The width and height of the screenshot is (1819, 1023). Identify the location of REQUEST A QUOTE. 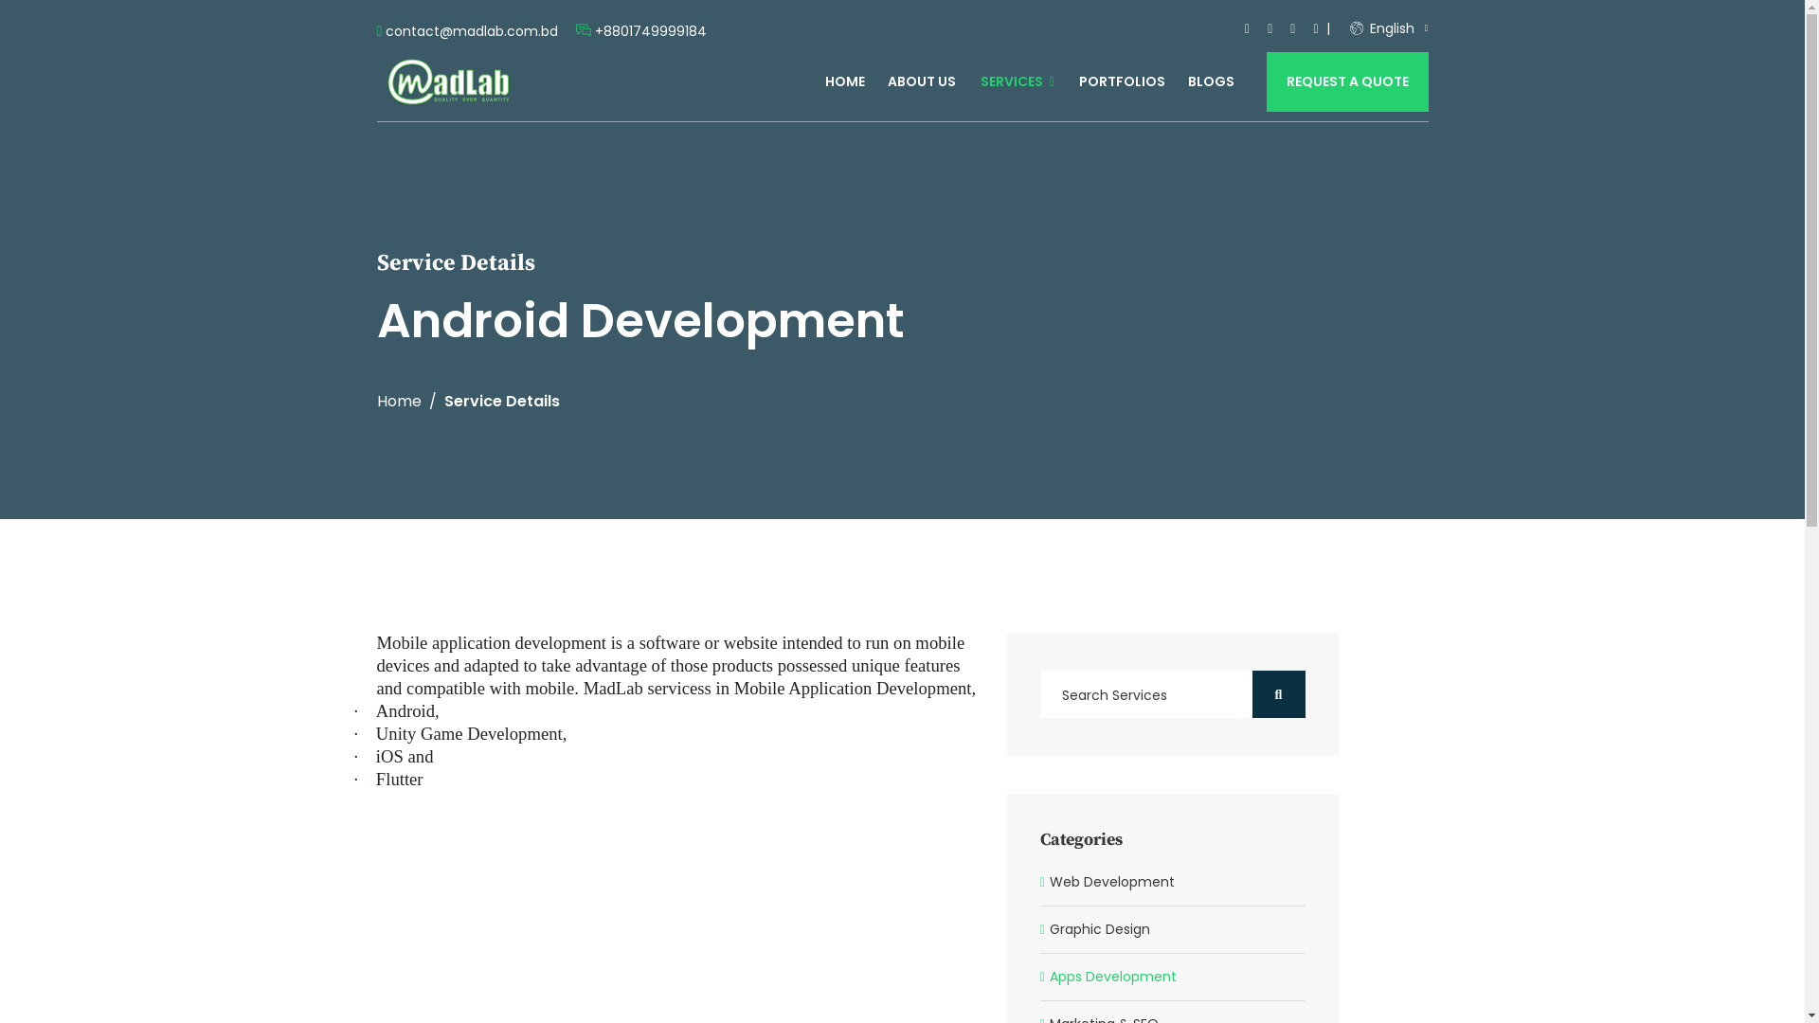
(1347, 81).